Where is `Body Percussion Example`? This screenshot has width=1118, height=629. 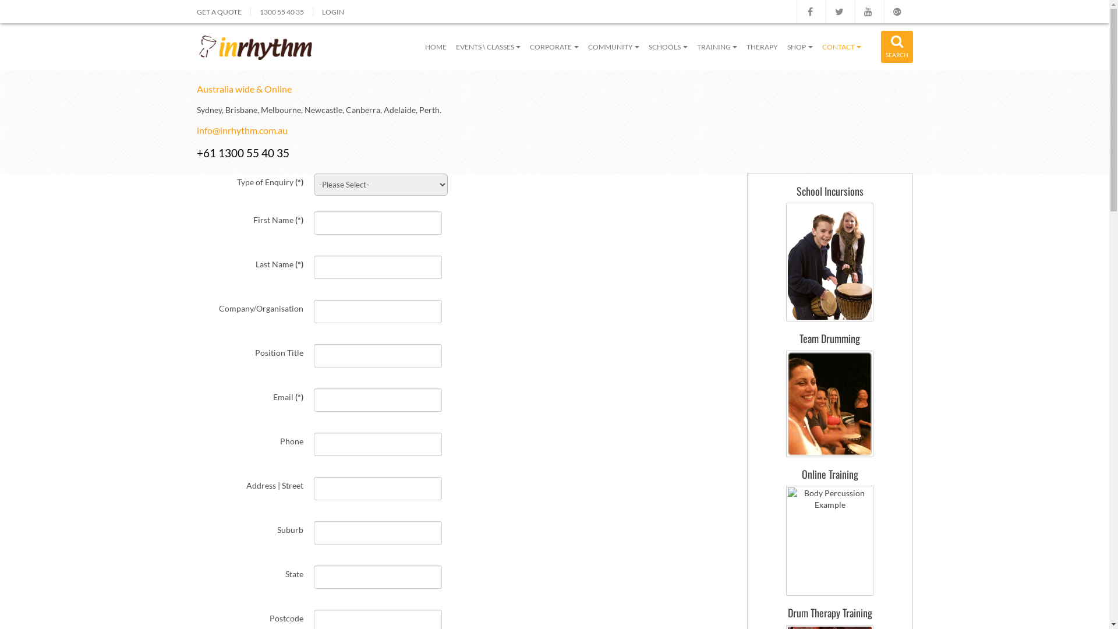
Body Percussion Example is located at coordinates (830, 540).